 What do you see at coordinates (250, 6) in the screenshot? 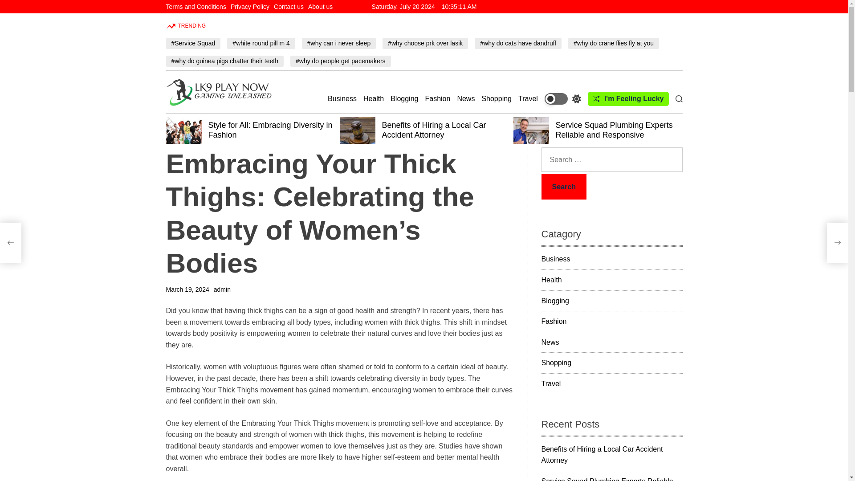
I see `Privacy Policy` at bounding box center [250, 6].